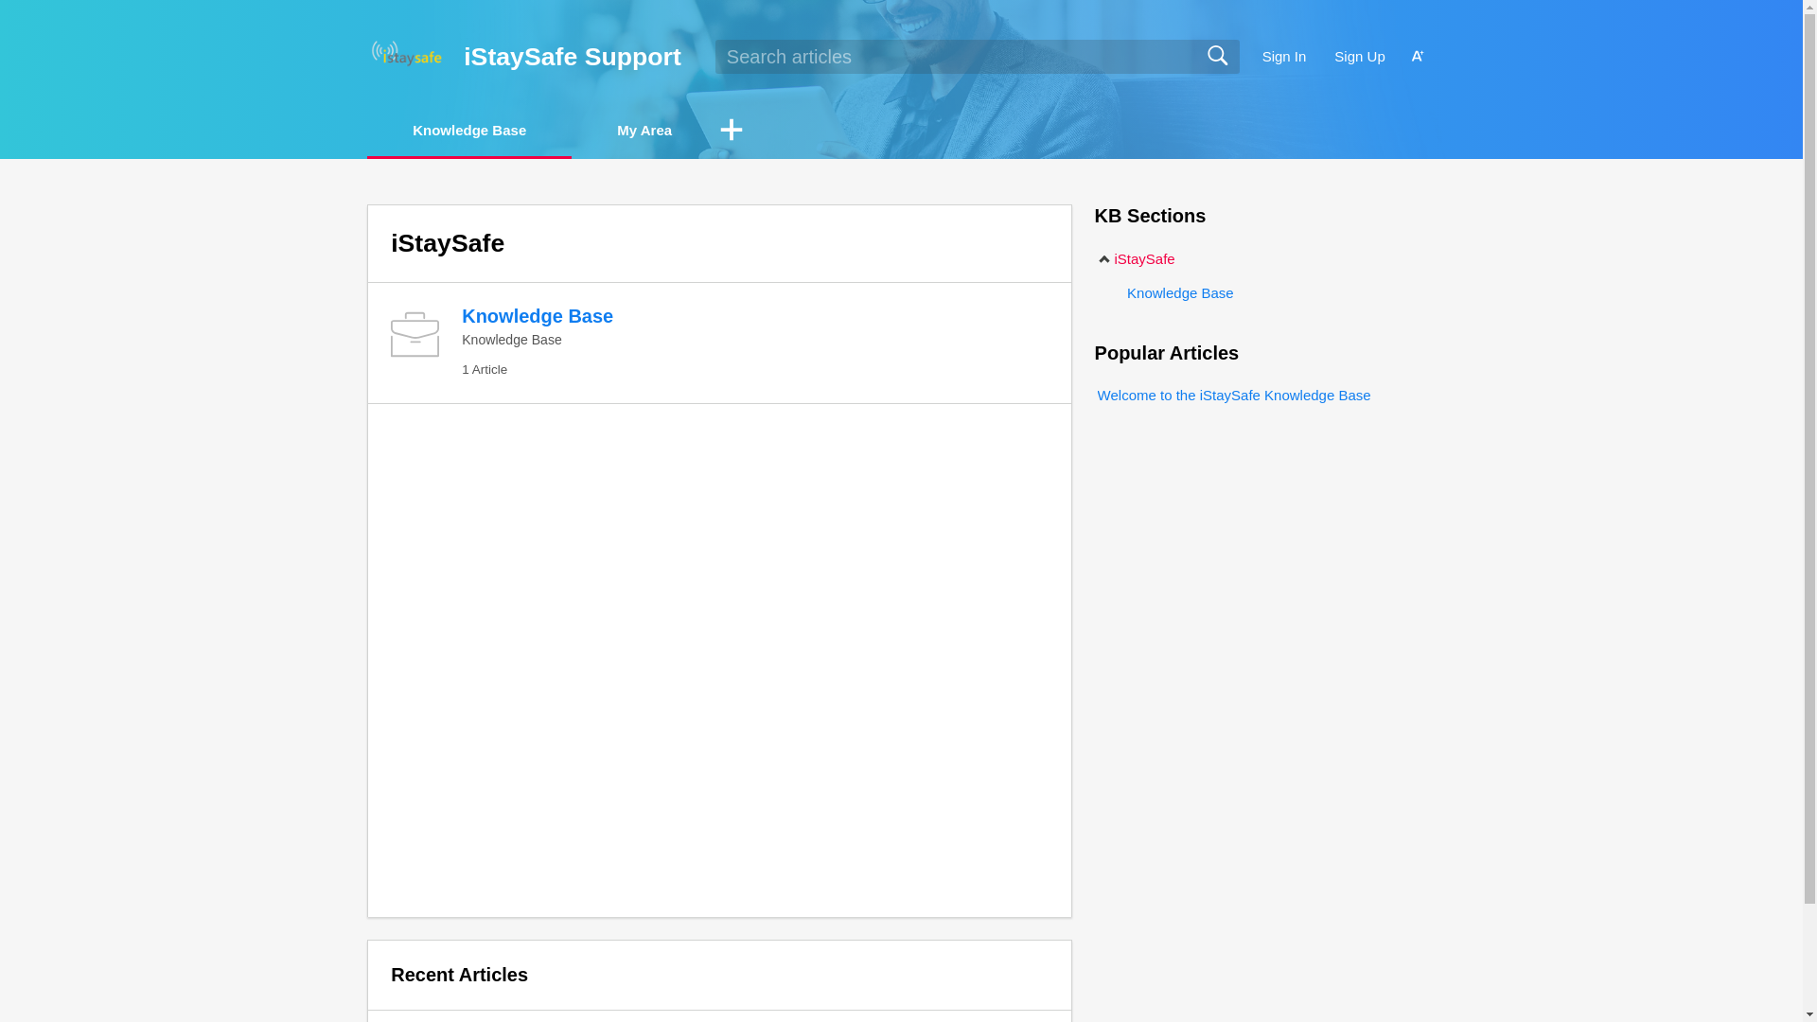  I want to click on Search, so click(1217, 57).